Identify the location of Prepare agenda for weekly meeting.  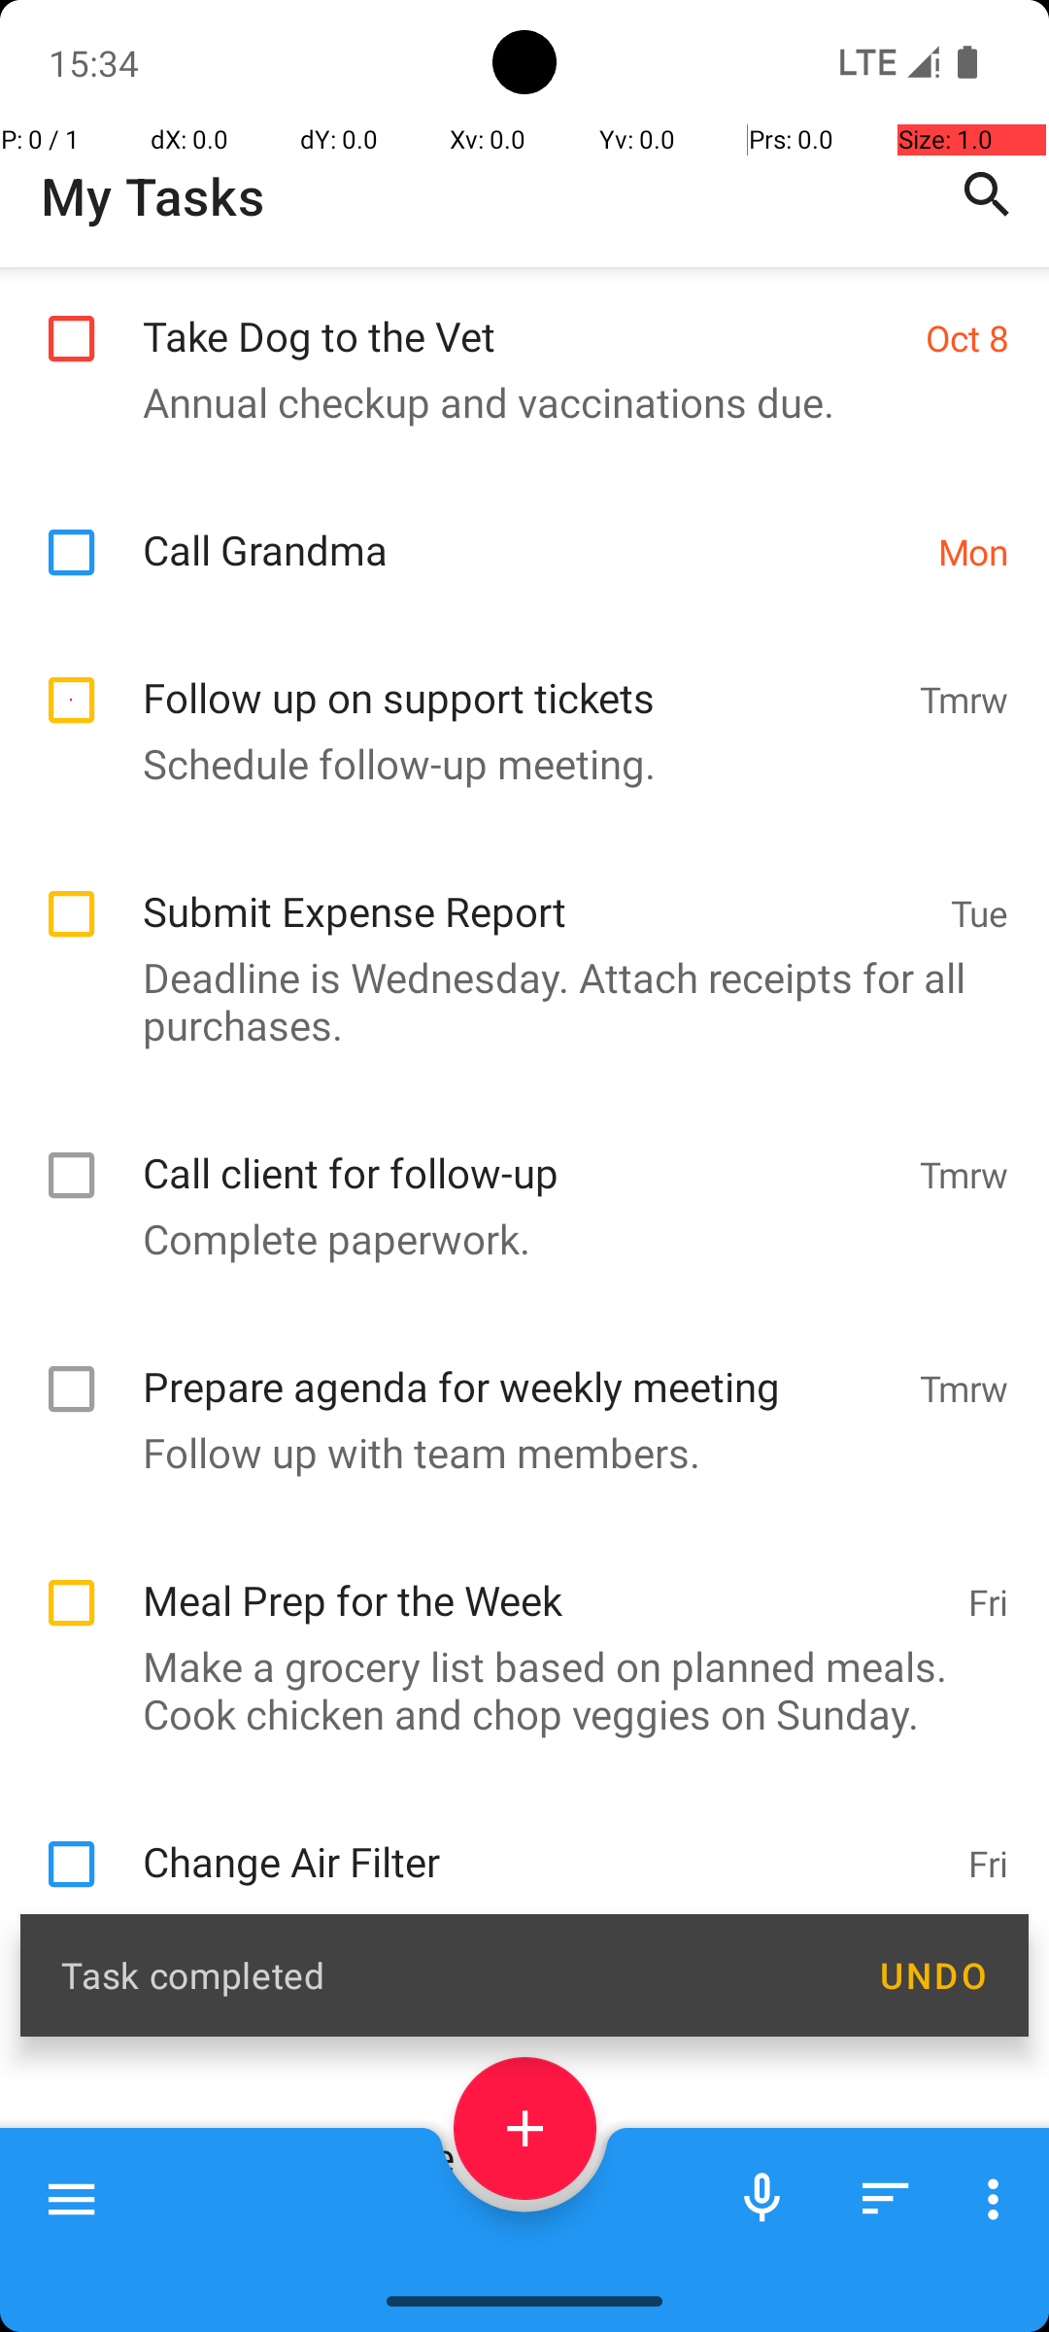
(521, 1417).